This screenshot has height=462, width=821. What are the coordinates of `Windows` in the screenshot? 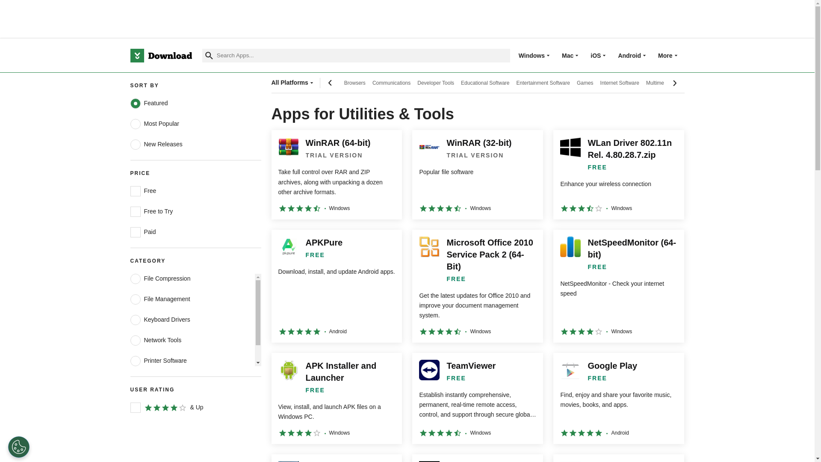 It's located at (532, 55).